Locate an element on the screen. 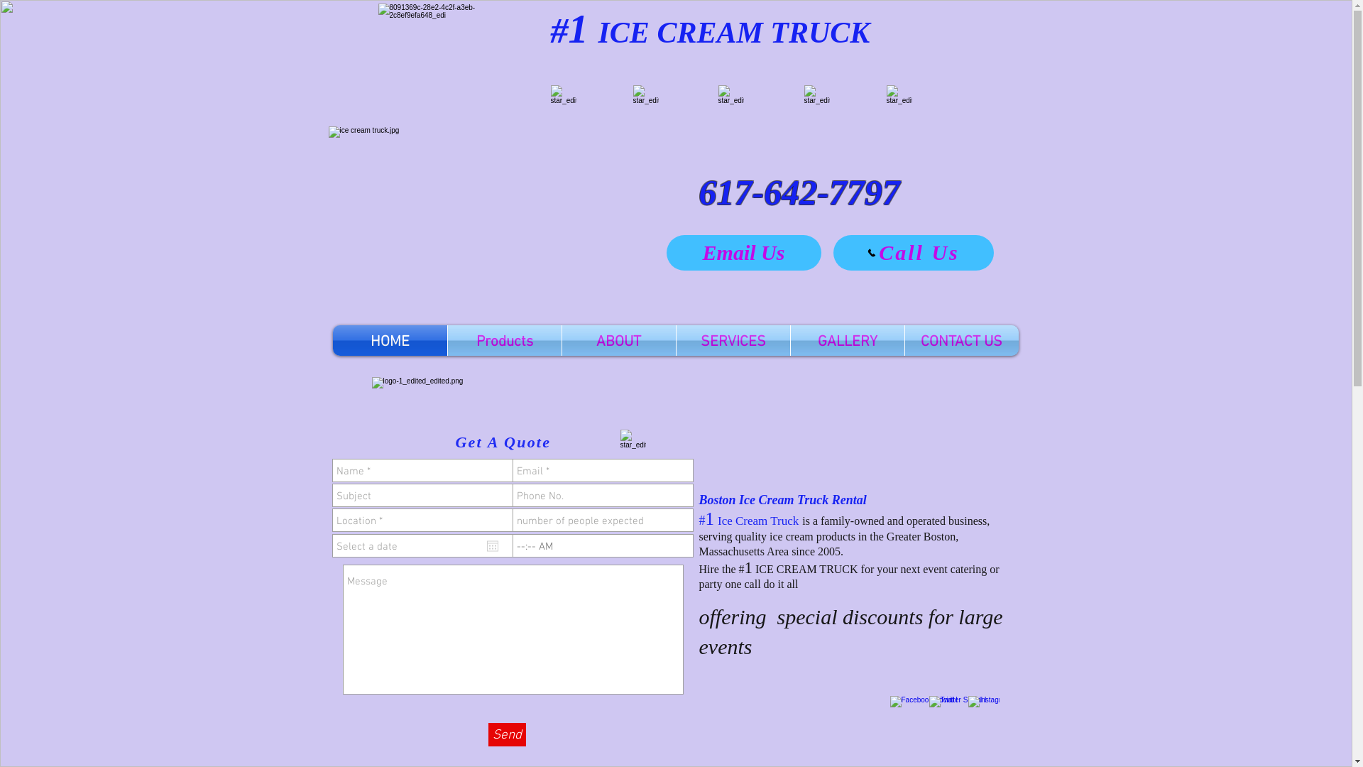  ice cream truck for parties is located at coordinates (487, 222).